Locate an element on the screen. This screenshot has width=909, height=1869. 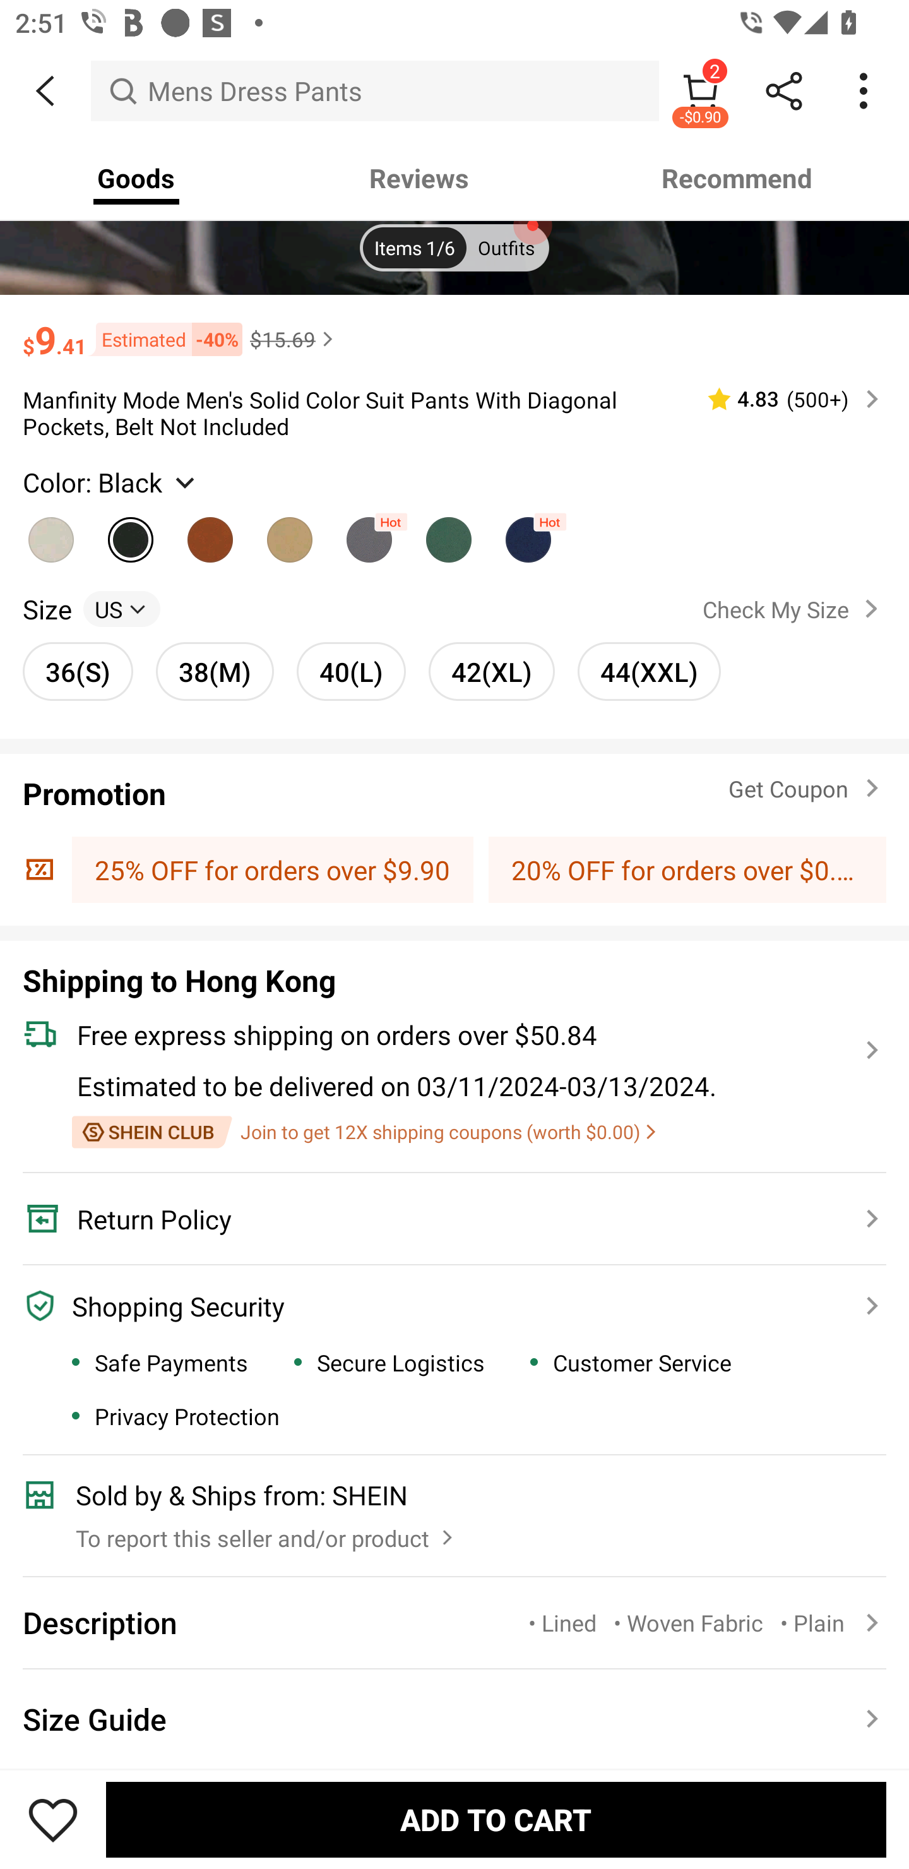
US is located at coordinates (121, 608).